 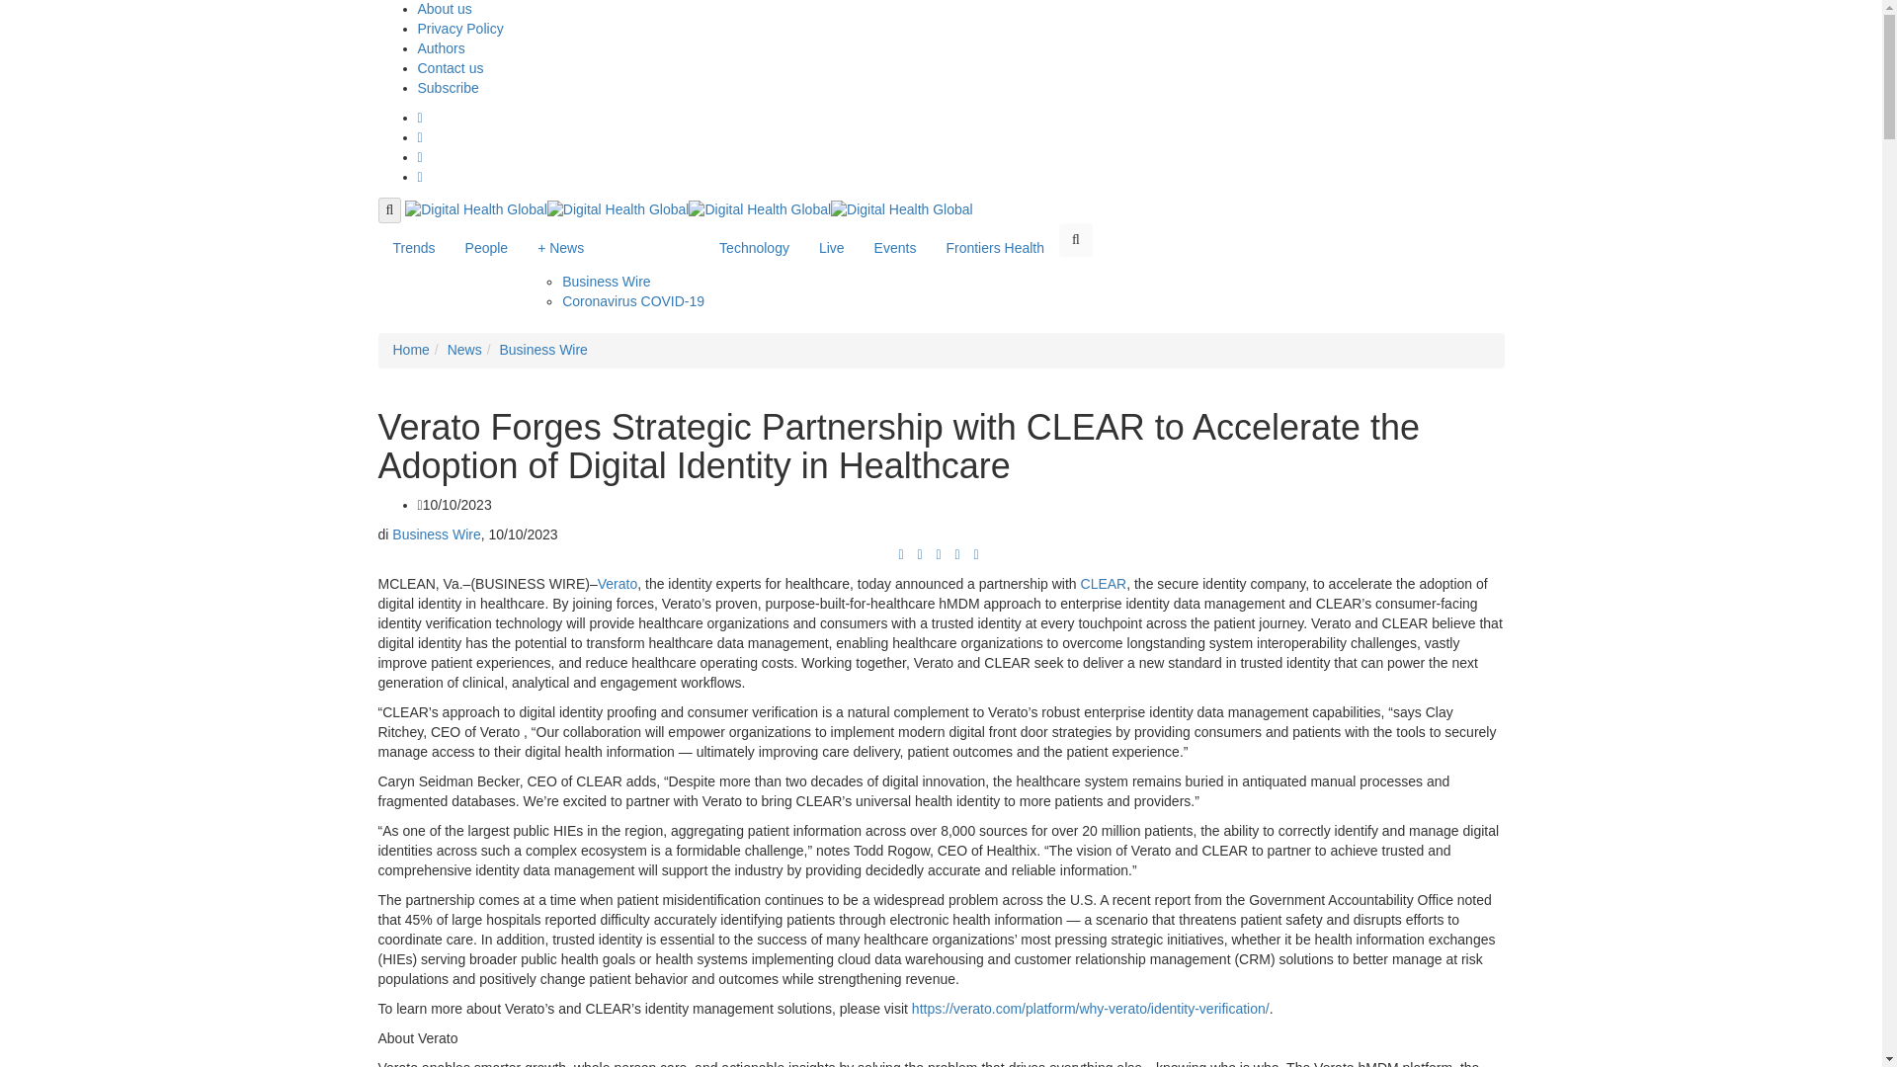 I want to click on Subscribe, so click(x=447, y=88).